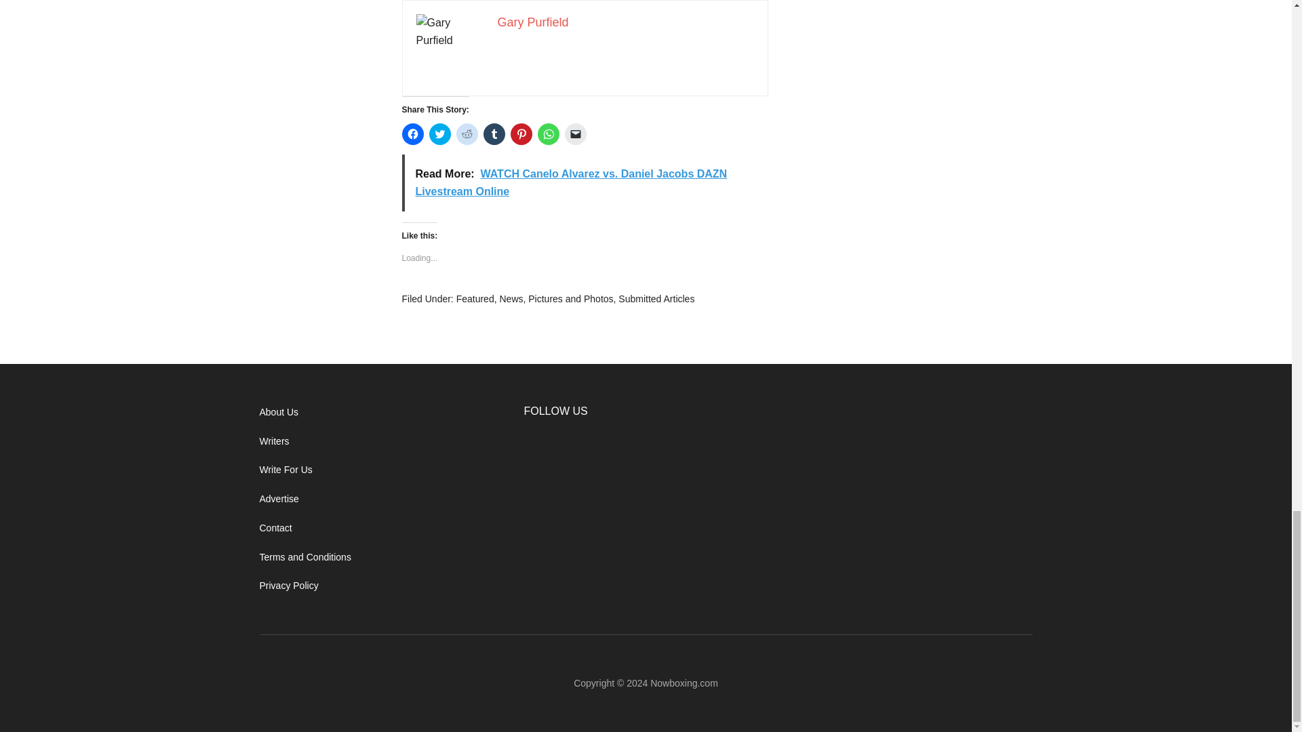 This screenshot has height=732, width=1302. Describe the element at coordinates (475, 299) in the screenshot. I see `Featured` at that location.